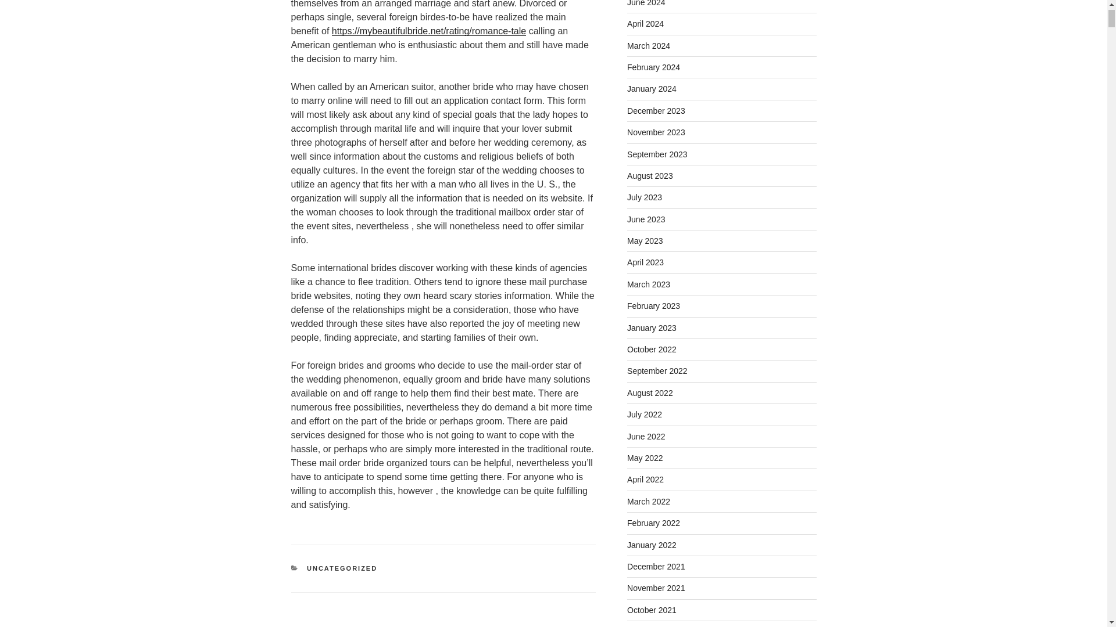  What do you see at coordinates (645, 241) in the screenshot?
I see `May 2023` at bounding box center [645, 241].